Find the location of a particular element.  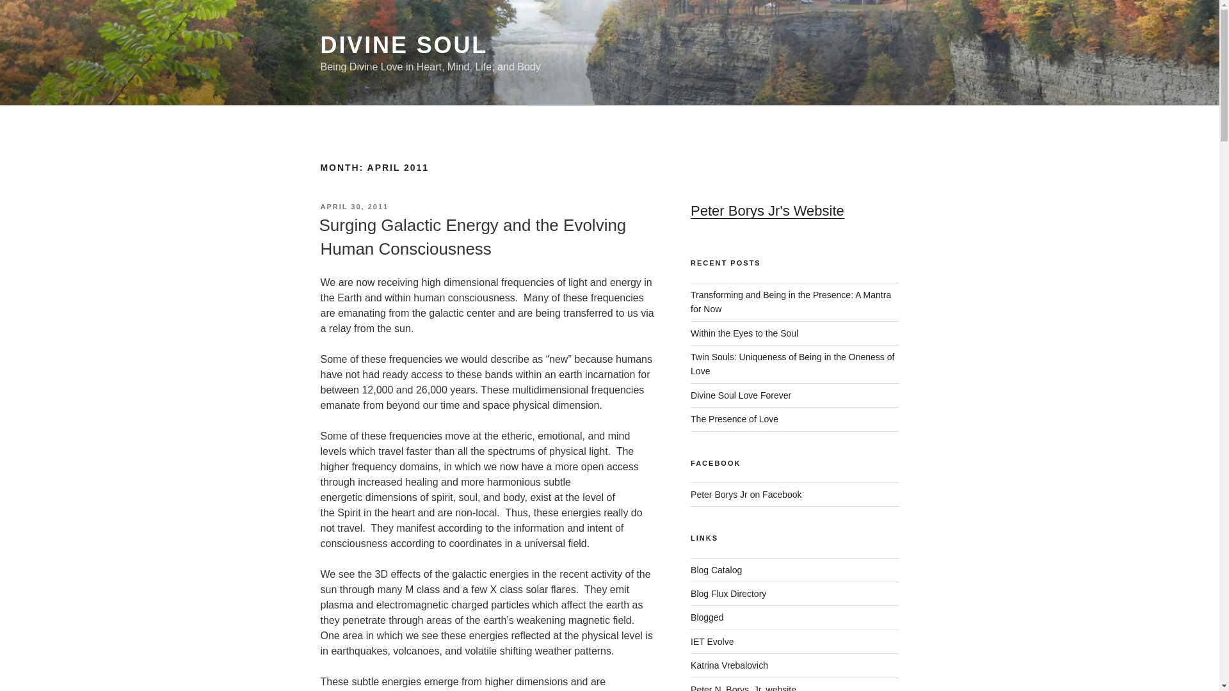

Blog Catalog is located at coordinates (716, 569).